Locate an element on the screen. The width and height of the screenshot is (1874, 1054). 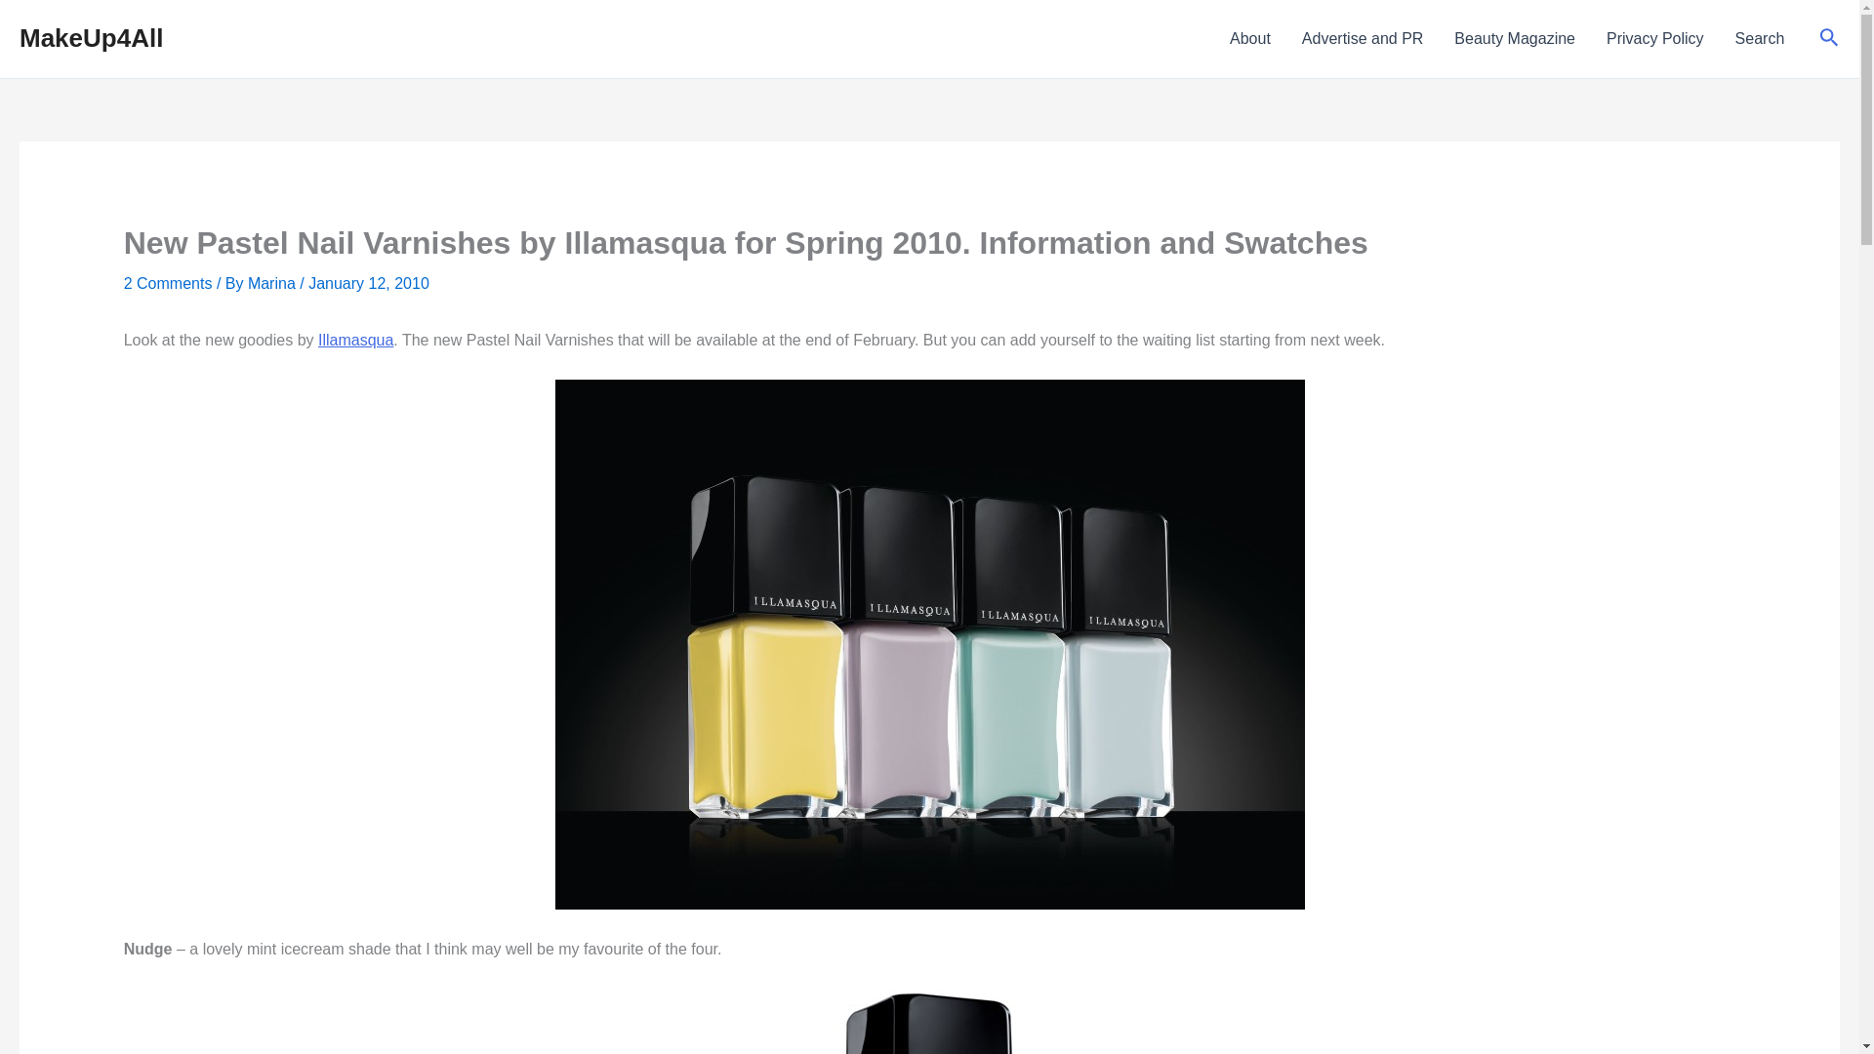
View all posts by Marina is located at coordinates (273, 283).